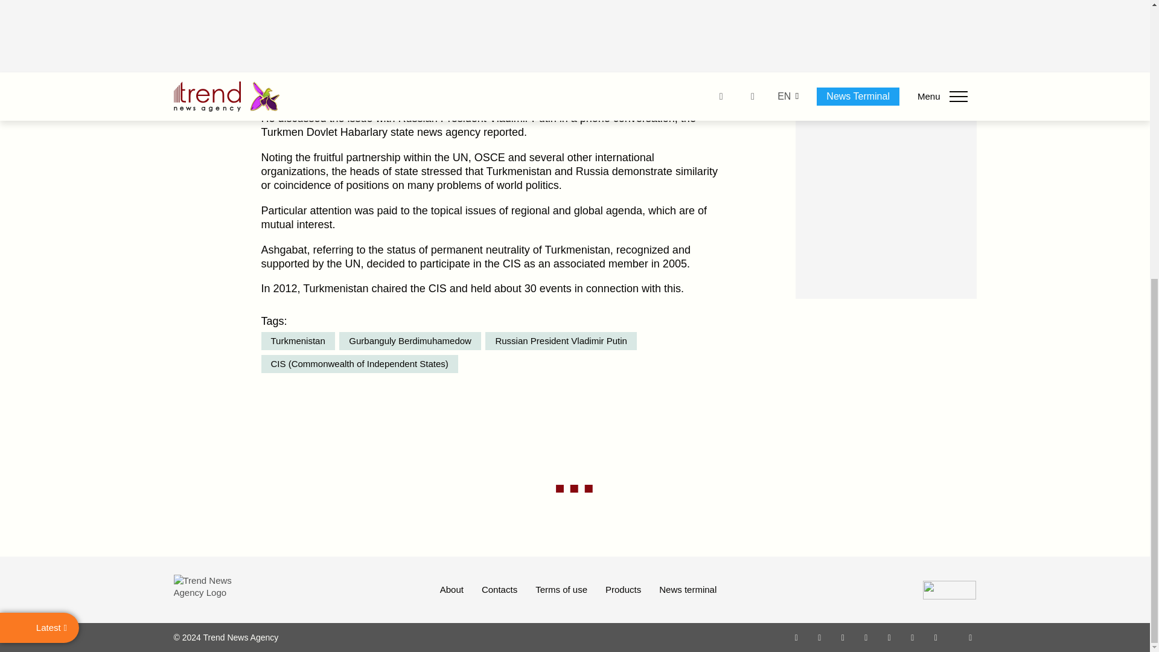  I want to click on RSS Feed, so click(971, 637).